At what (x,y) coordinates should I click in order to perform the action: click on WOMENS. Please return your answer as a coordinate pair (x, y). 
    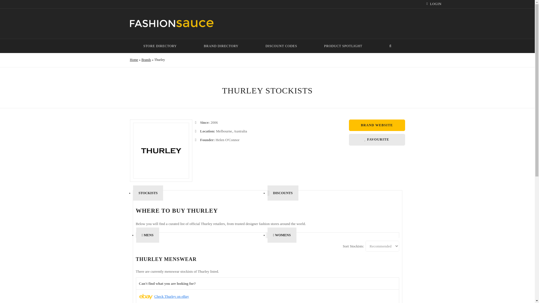
    Looking at the image, I should click on (282, 235).